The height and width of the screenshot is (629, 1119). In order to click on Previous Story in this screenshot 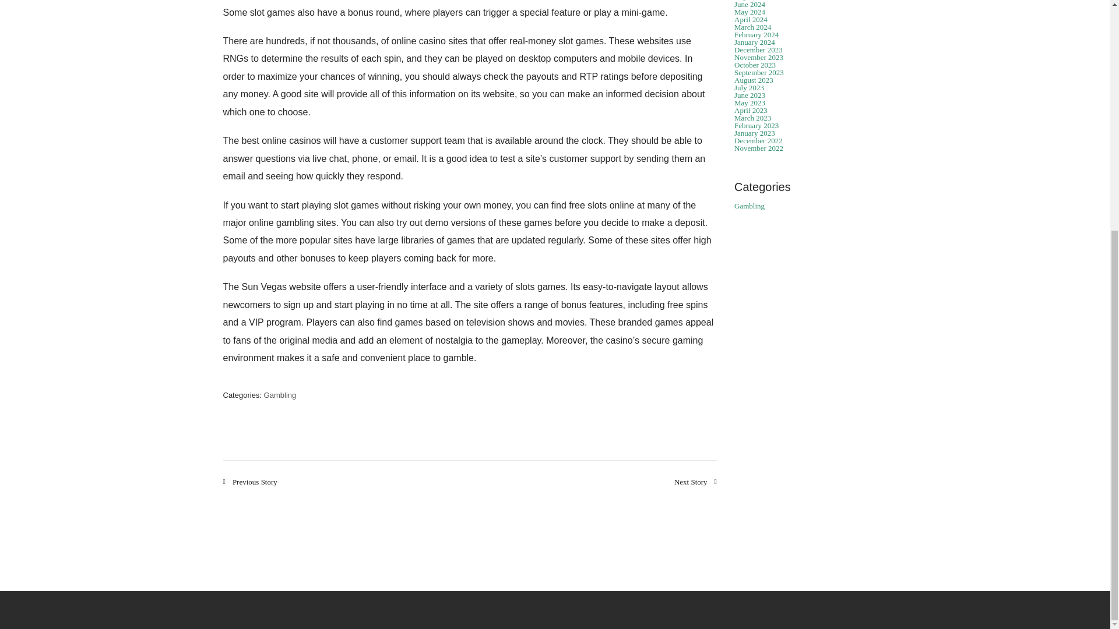, I will do `click(249, 481)`.